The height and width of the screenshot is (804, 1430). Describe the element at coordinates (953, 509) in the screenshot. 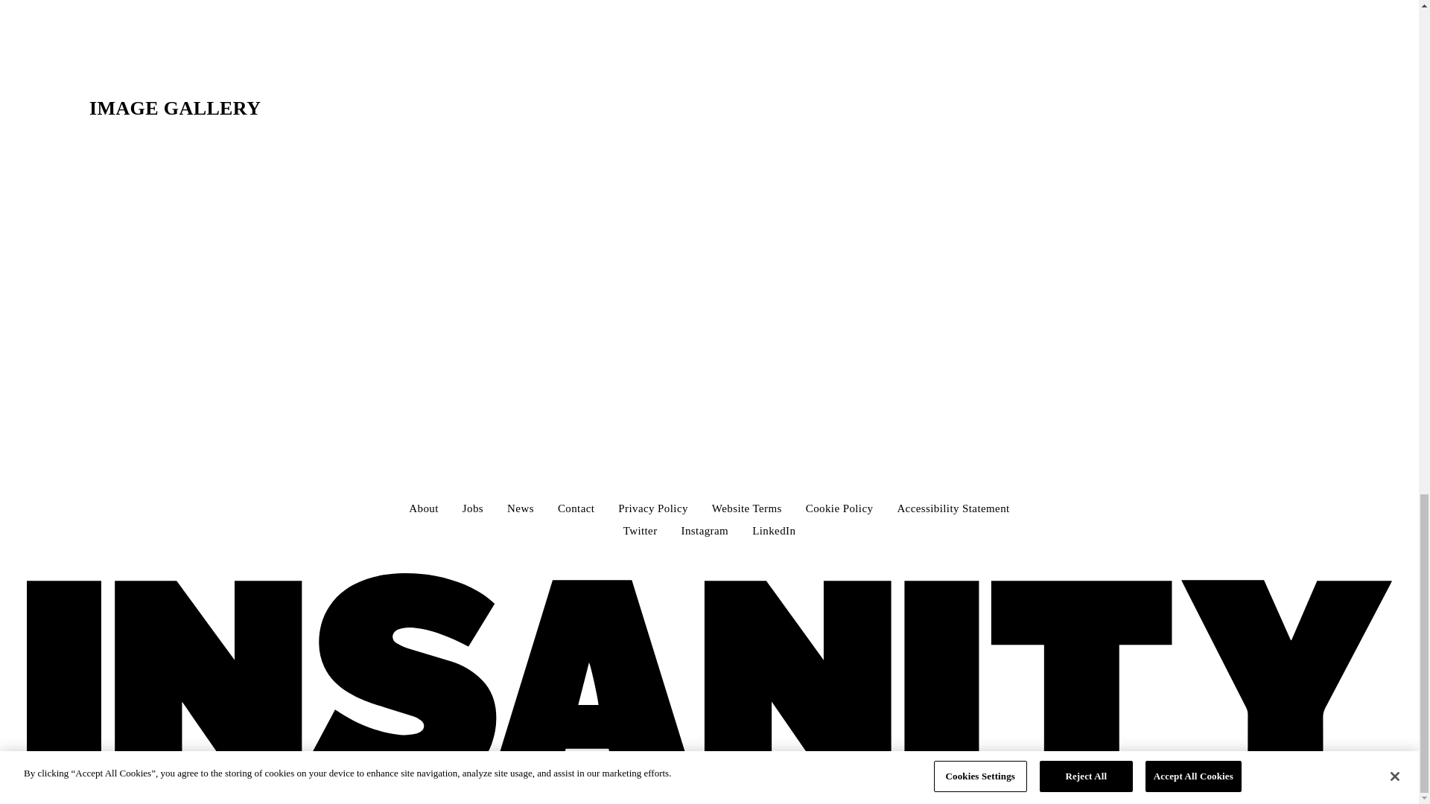

I see `Accessibility Statement` at that location.